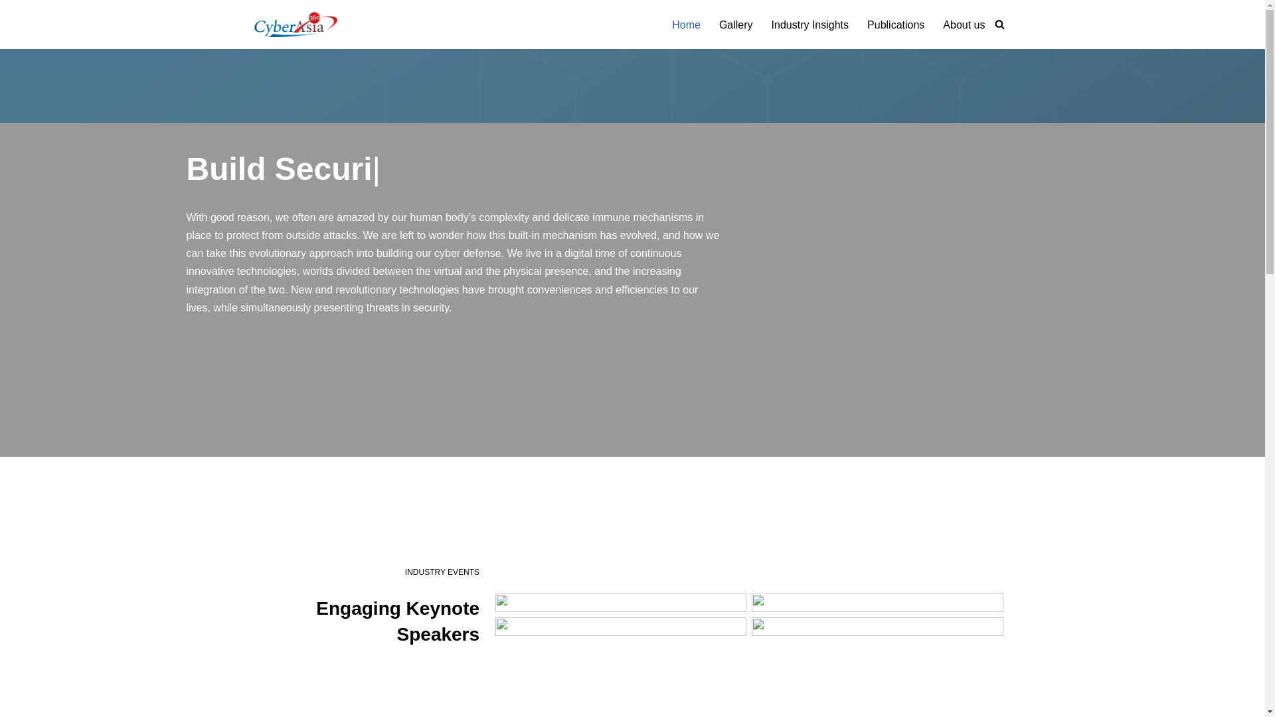 Image resolution: width=1275 pixels, height=717 pixels. What do you see at coordinates (895, 24) in the screenshot?
I see `Publications` at bounding box center [895, 24].